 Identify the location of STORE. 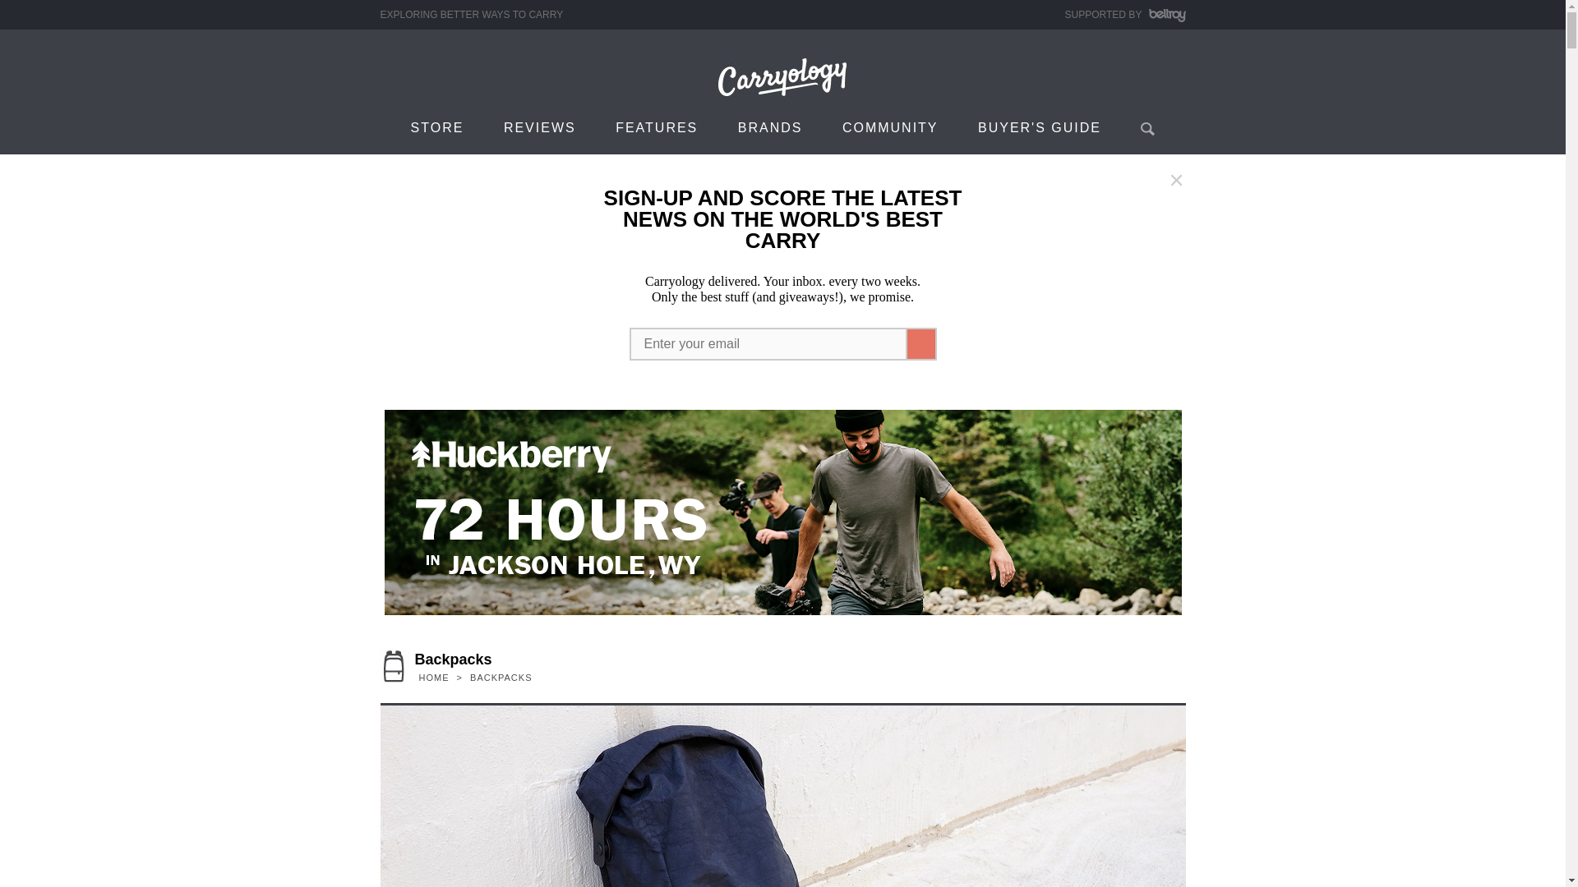
(437, 126).